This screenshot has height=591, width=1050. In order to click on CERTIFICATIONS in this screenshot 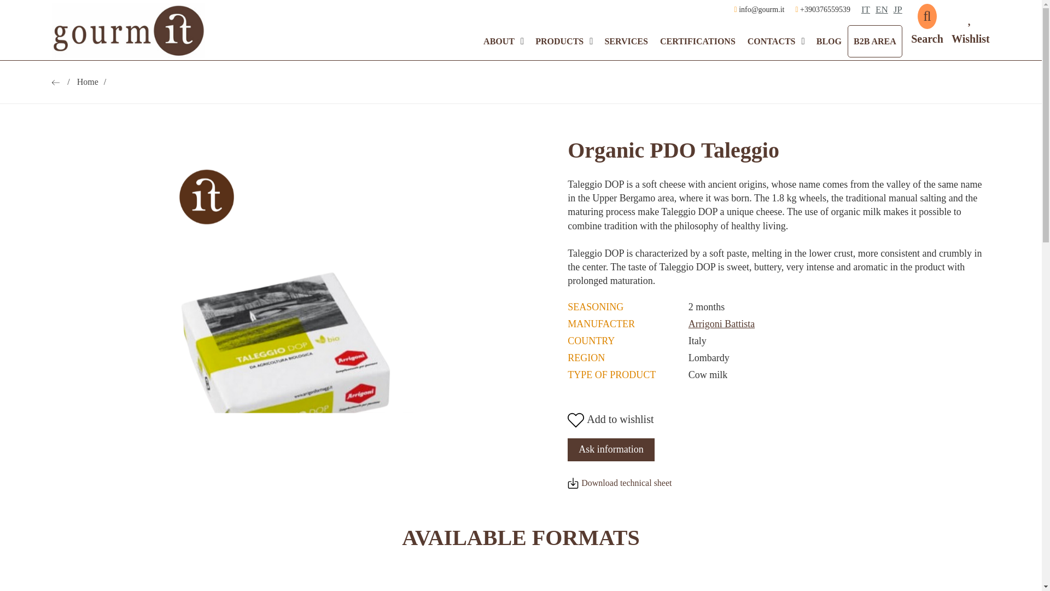, I will do `click(698, 41)`.